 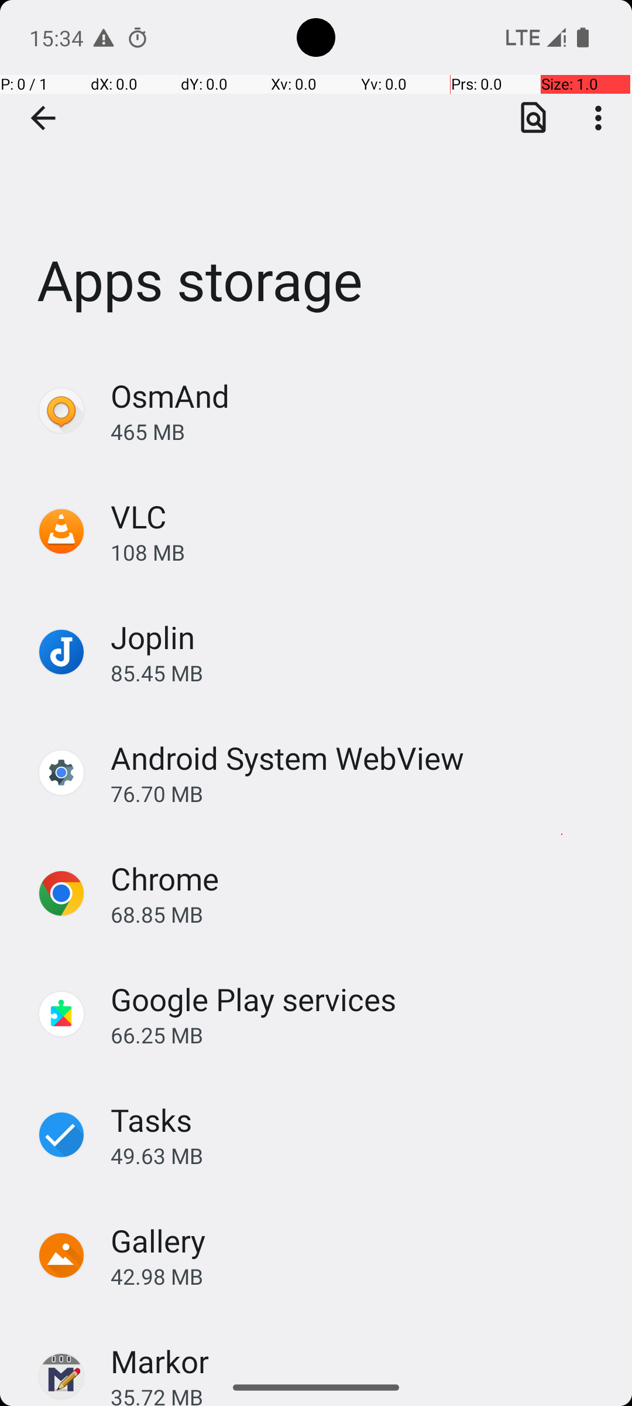 I want to click on 49.63 MB, so click(x=359, y=1155).